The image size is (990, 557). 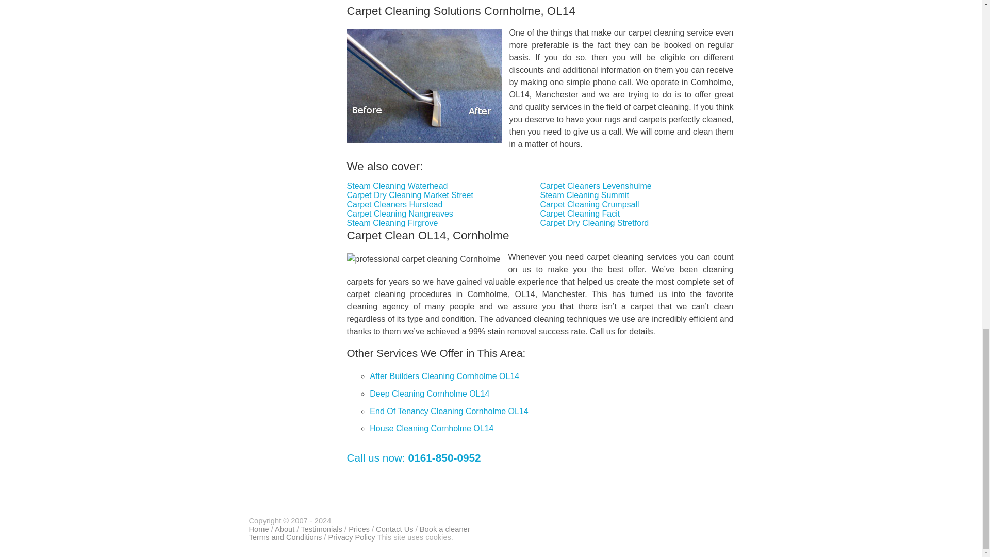 What do you see at coordinates (398, 186) in the screenshot?
I see `OL4 Steam Cleaning Waterhead` at bounding box center [398, 186].